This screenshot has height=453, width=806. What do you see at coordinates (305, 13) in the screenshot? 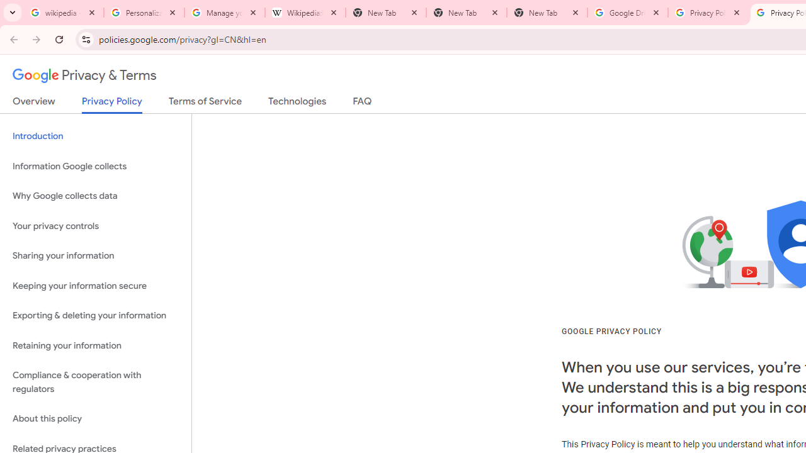
I see `Wikipedia:Edit requests - Wikipedia` at bounding box center [305, 13].